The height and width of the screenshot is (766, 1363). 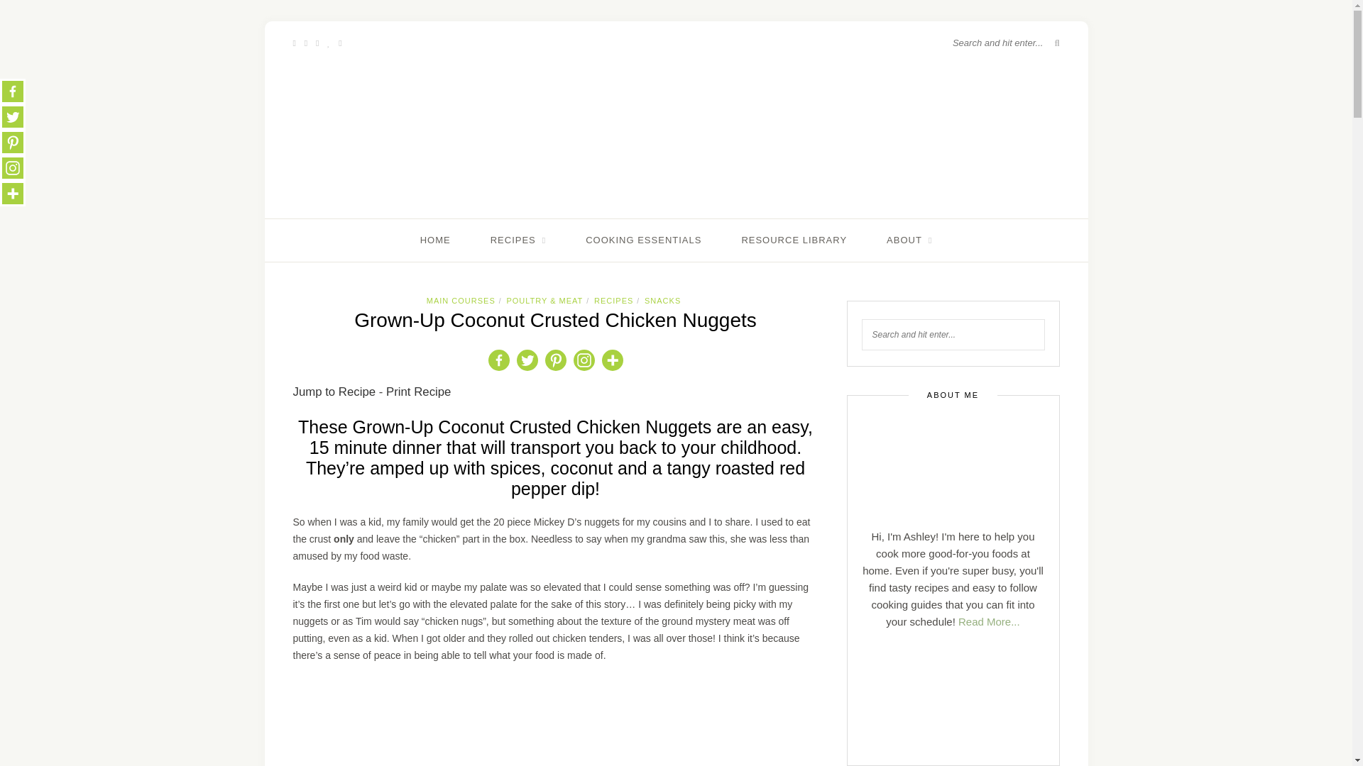 I want to click on Twitter, so click(x=527, y=360).